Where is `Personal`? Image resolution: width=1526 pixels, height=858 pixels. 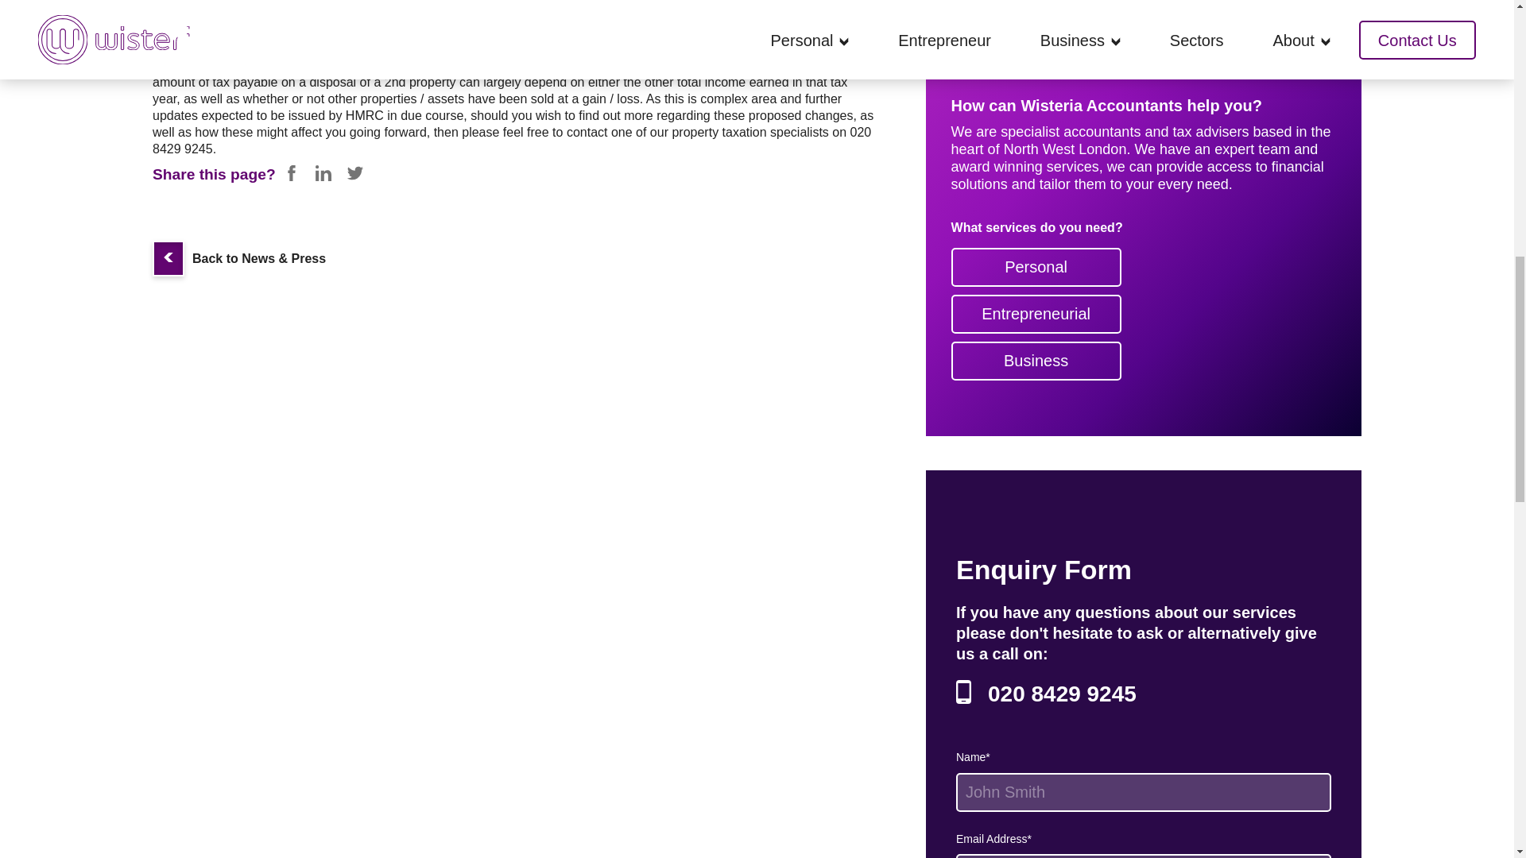 Personal is located at coordinates (1036, 267).